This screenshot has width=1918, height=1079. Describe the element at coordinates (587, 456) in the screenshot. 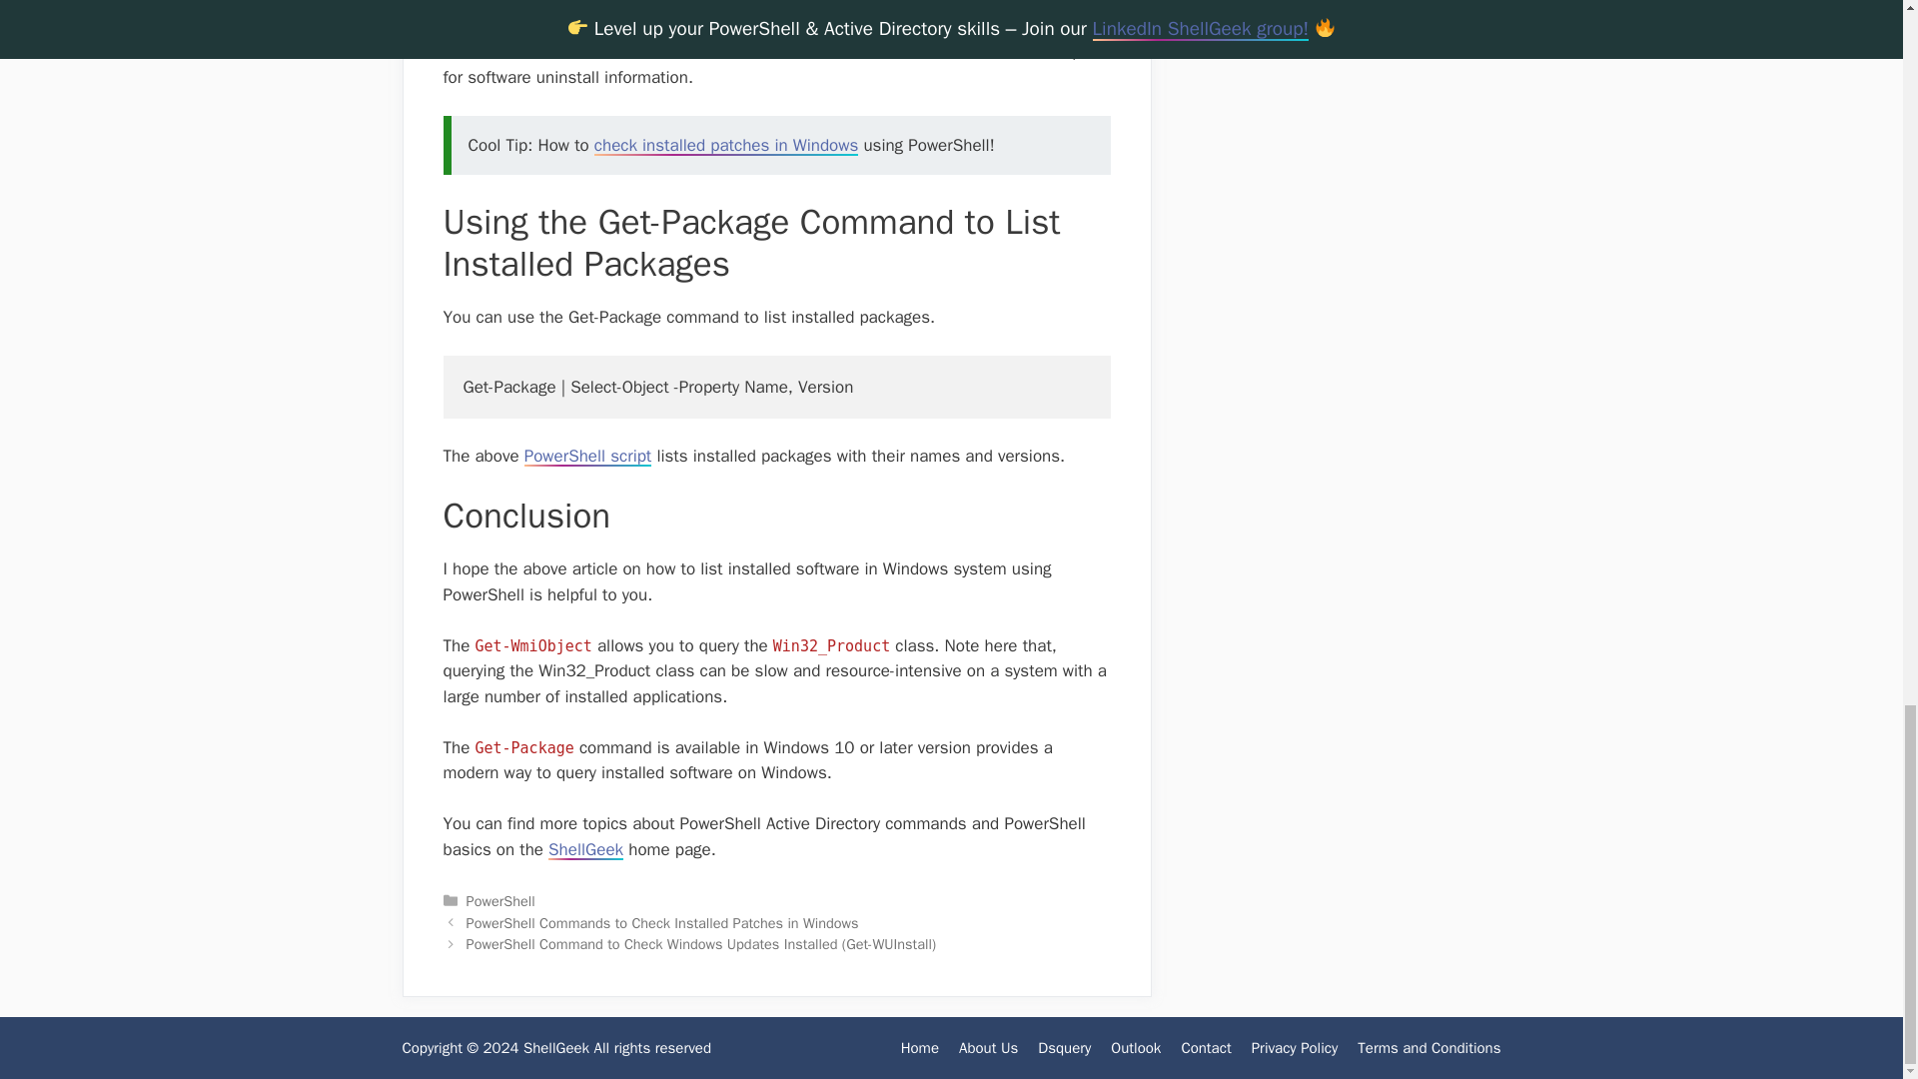

I see `PowerShell script` at that location.